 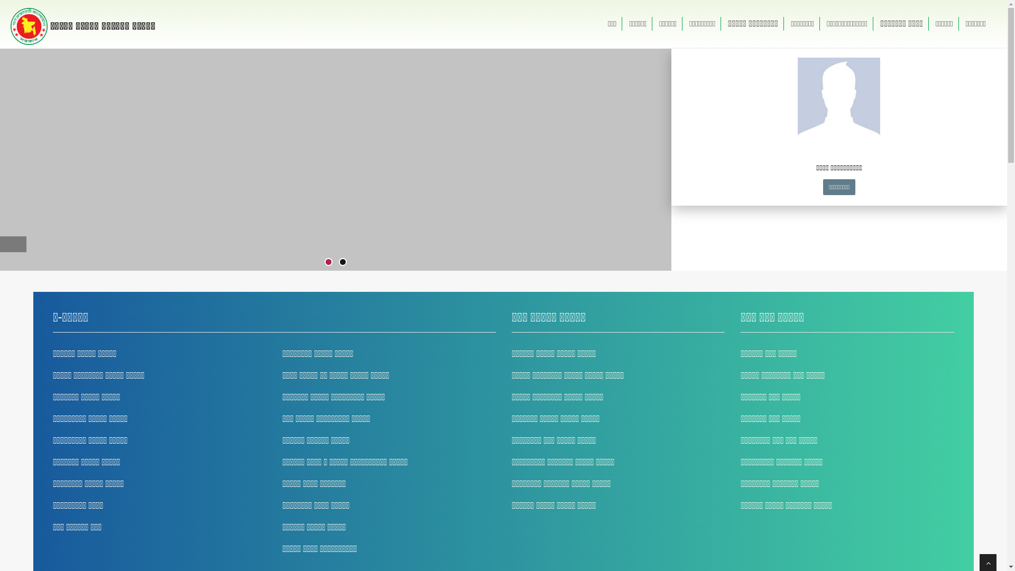 I want to click on 1, so click(x=329, y=262).